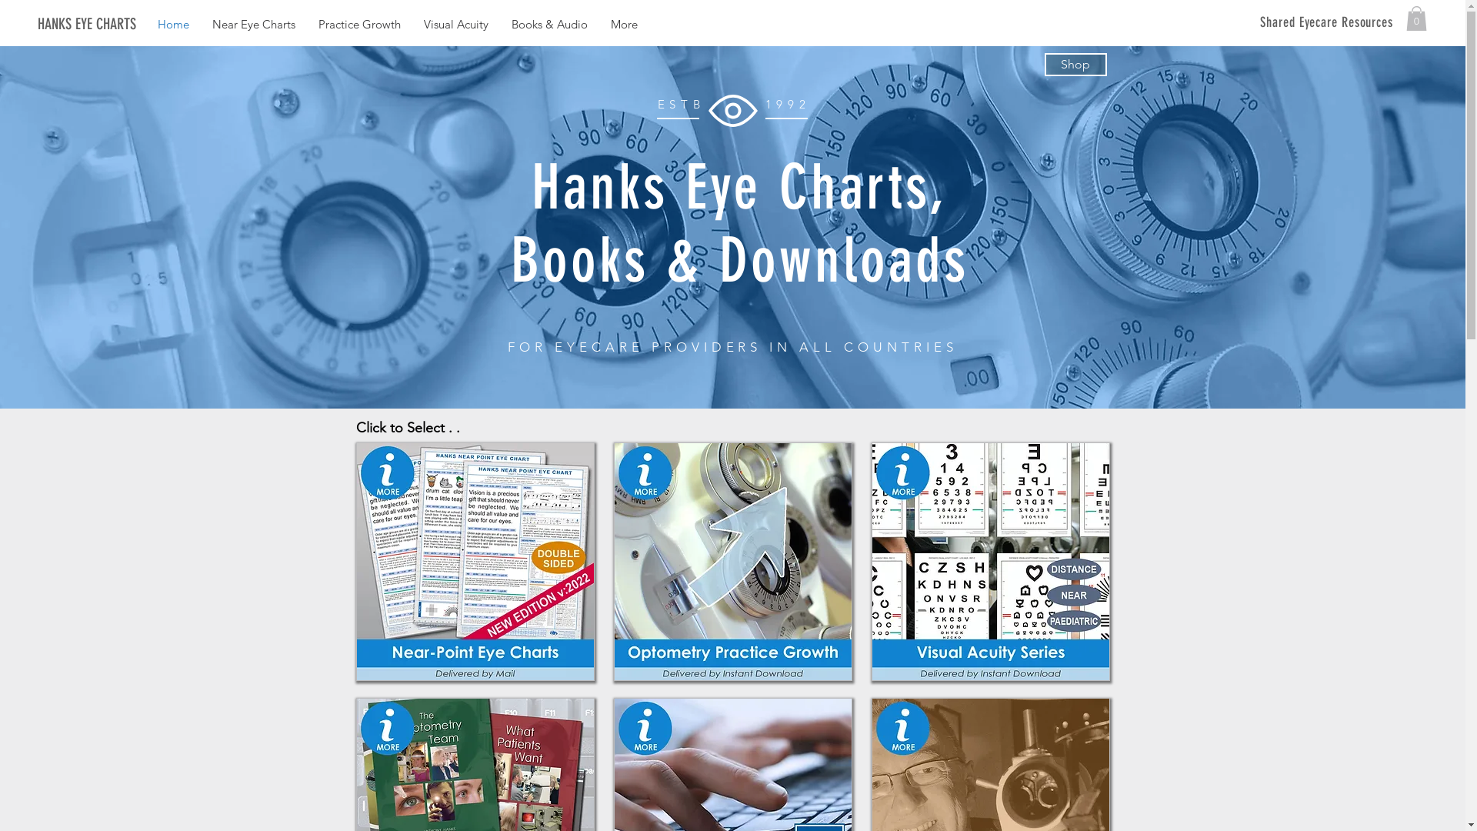 This screenshot has width=1477, height=831. What do you see at coordinates (456, 25) in the screenshot?
I see `Visual Acuity` at bounding box center [456, 25].